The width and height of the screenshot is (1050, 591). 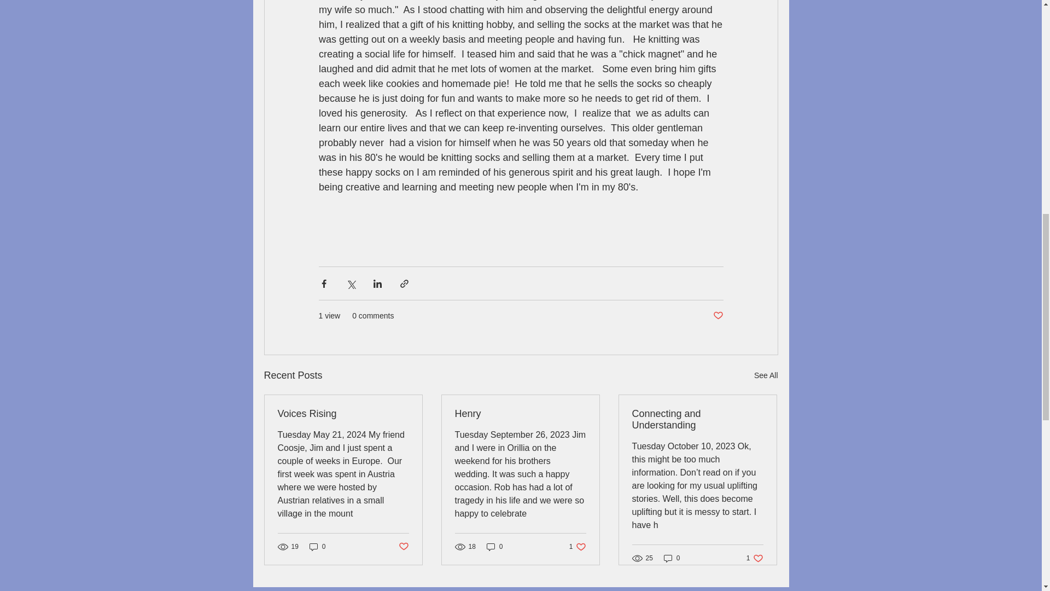 I want to click on See All, so click(x=697, y=420).